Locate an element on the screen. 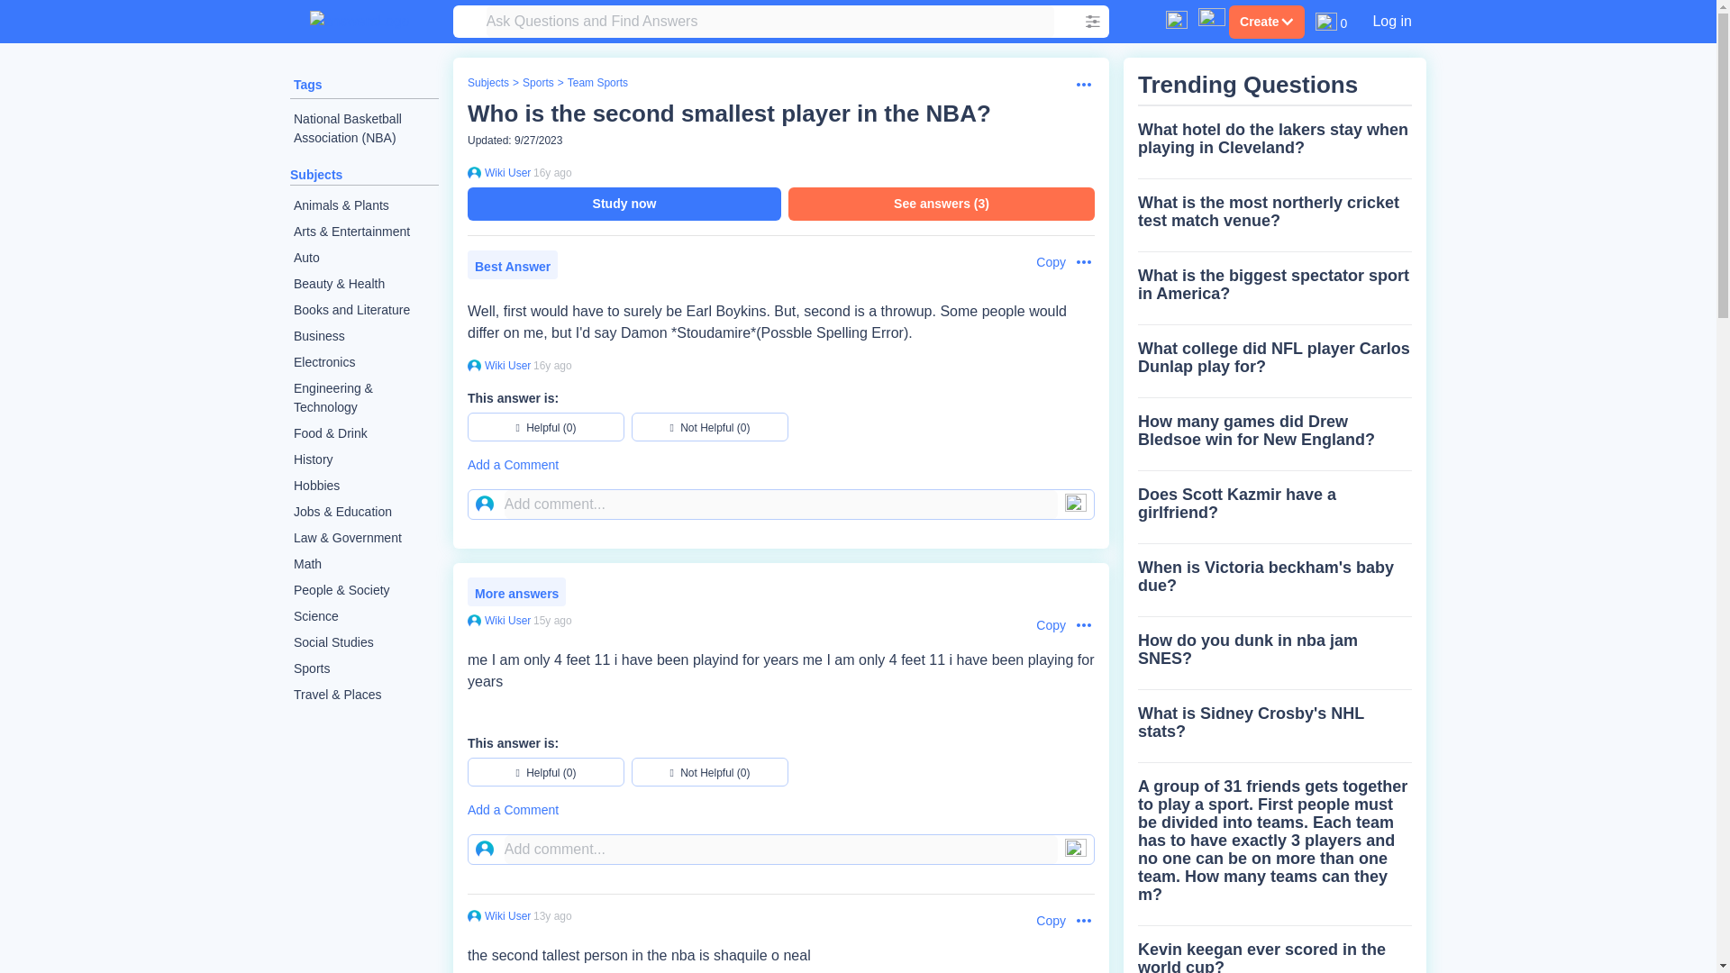 This screenshot has height=973, width=1730. 2010-12-19 21:02:20 is located at coordinates (552, 915).